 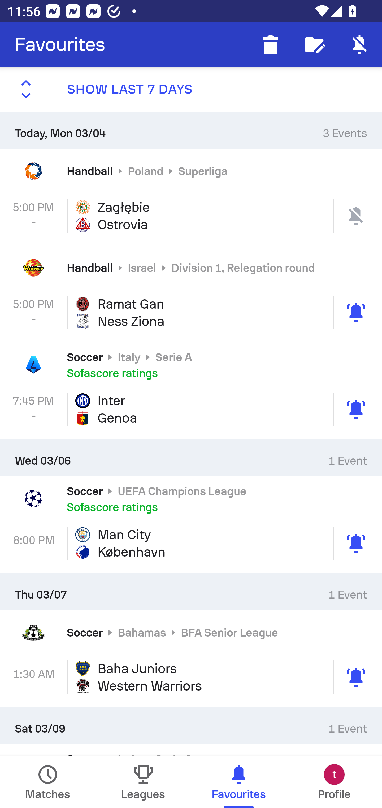 I want to click on Soccer Italy Serie A Sofascore ratings, so click(x=191, y=365).